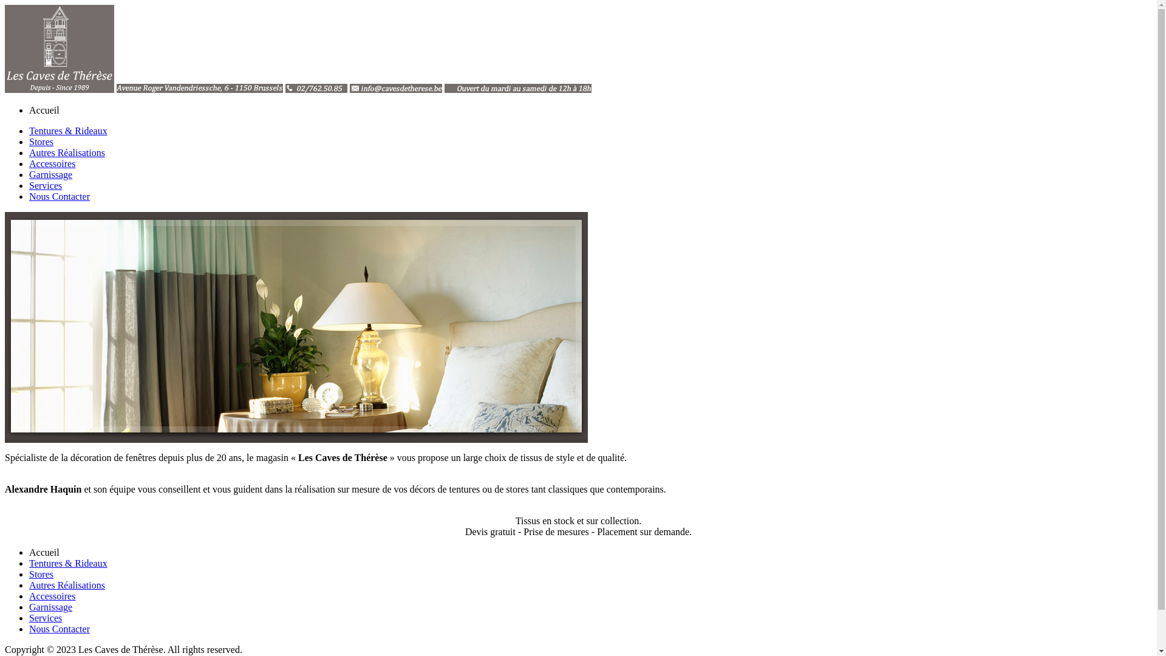 This screenshot has width=1166, height=656. I want to click on Accessoires, so click(52, 164).